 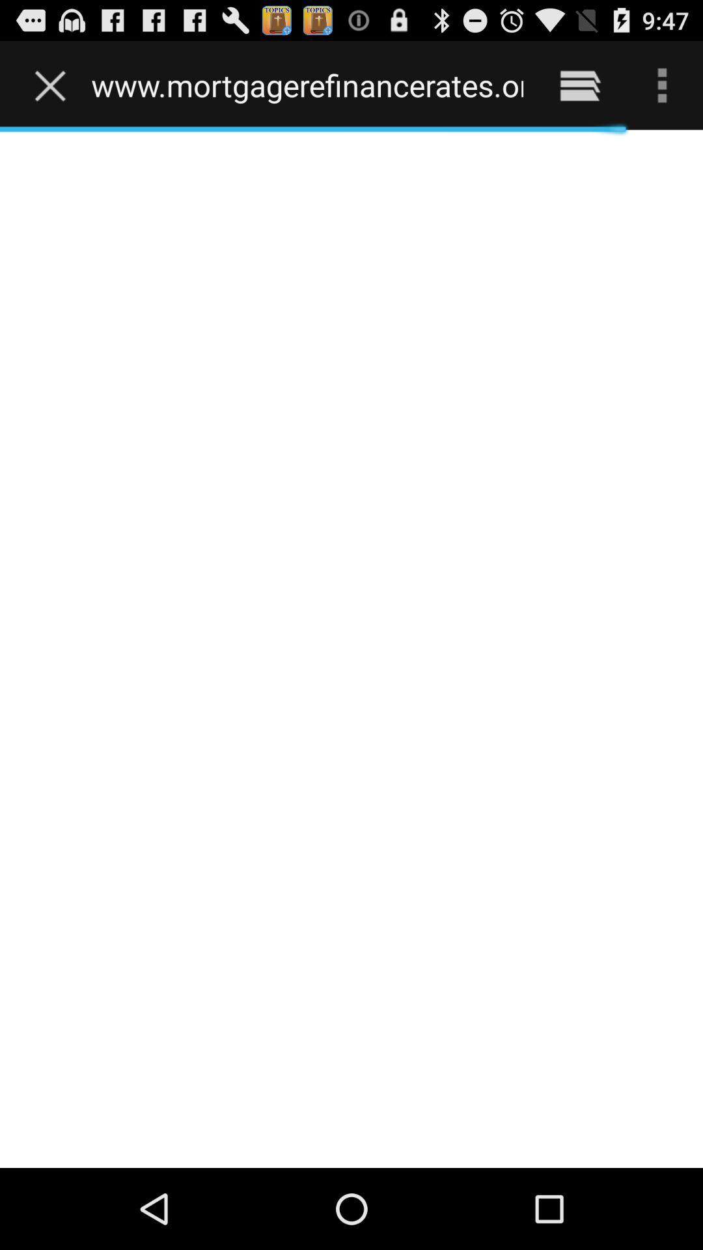 I want to click on jump until www mortgagerefinancerates org icon, so click(x=307, y=85).